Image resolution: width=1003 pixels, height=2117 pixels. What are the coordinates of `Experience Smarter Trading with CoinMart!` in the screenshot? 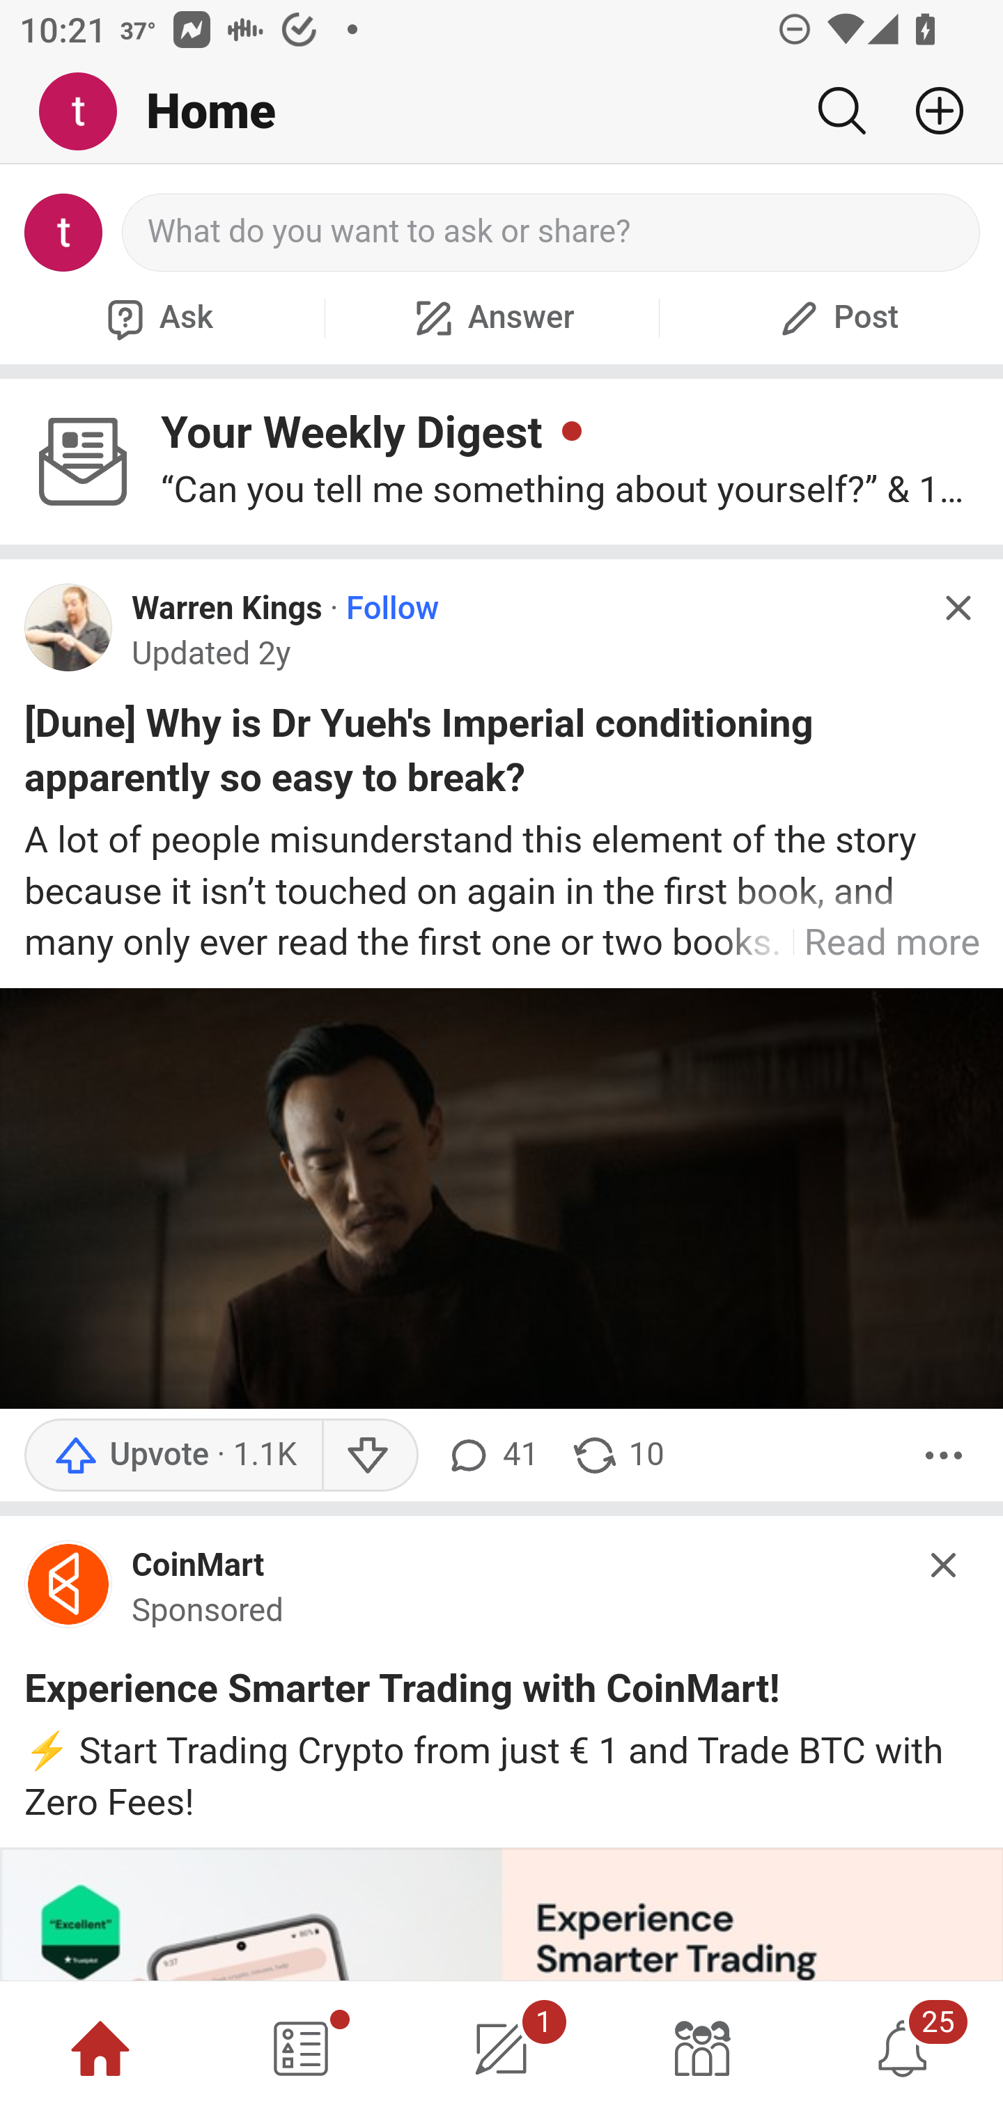 It's located at (402, 1694).